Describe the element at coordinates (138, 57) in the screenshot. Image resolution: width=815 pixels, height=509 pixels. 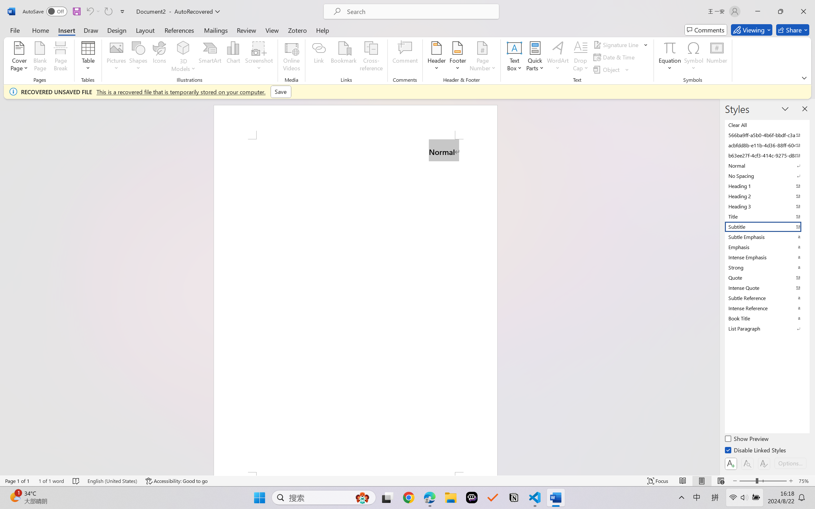
I see `Shapes` at that location.